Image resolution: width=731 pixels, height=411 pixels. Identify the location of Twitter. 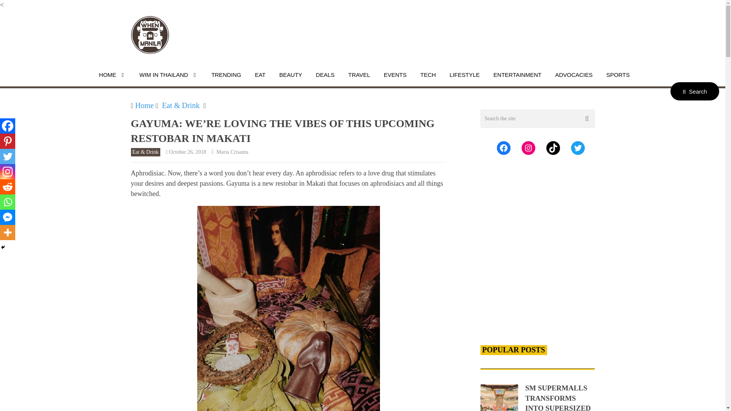
(8, 156).